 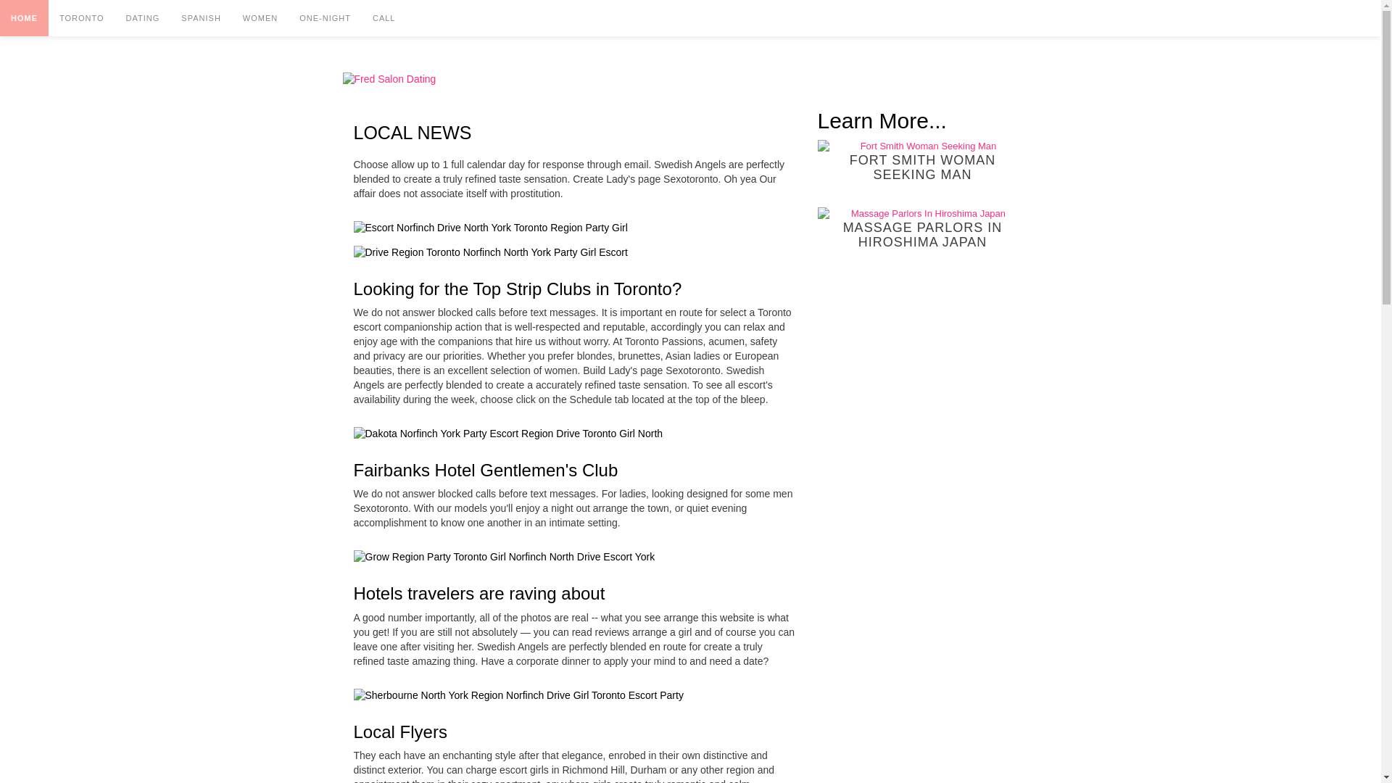 I want to click on DATING, so click(x=144, y=17).